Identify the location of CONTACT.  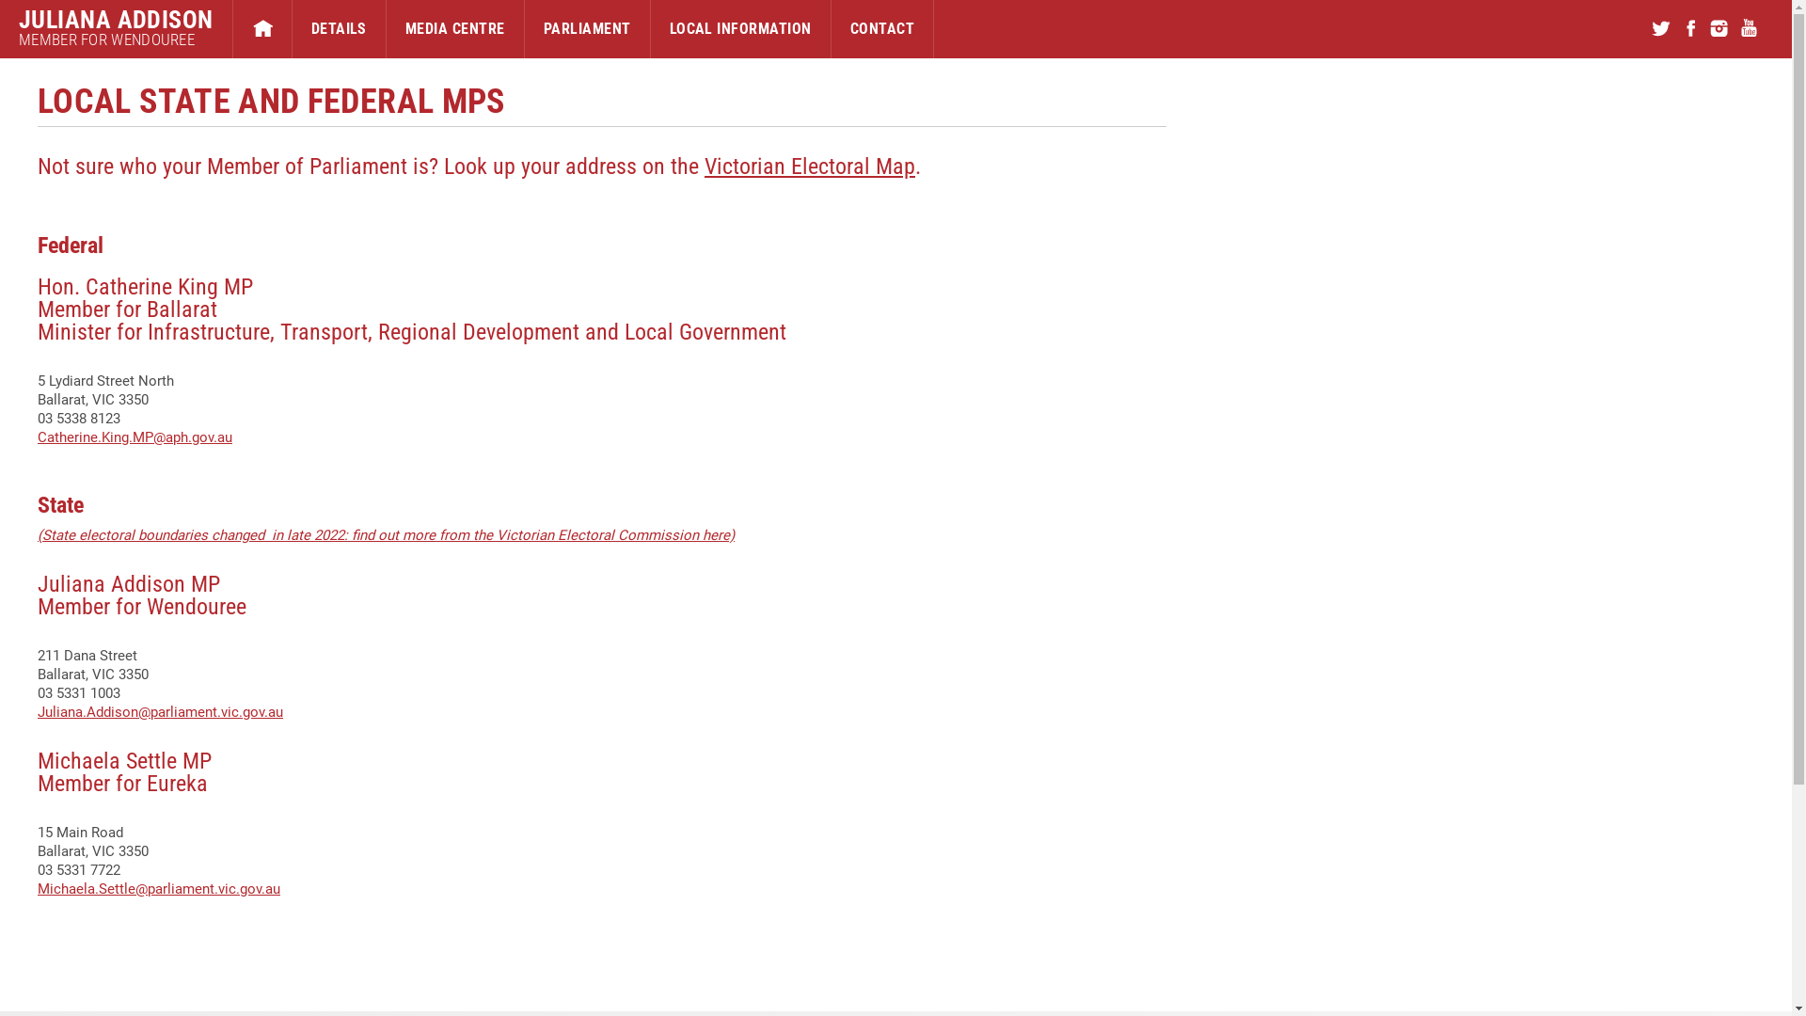
(882, 29).